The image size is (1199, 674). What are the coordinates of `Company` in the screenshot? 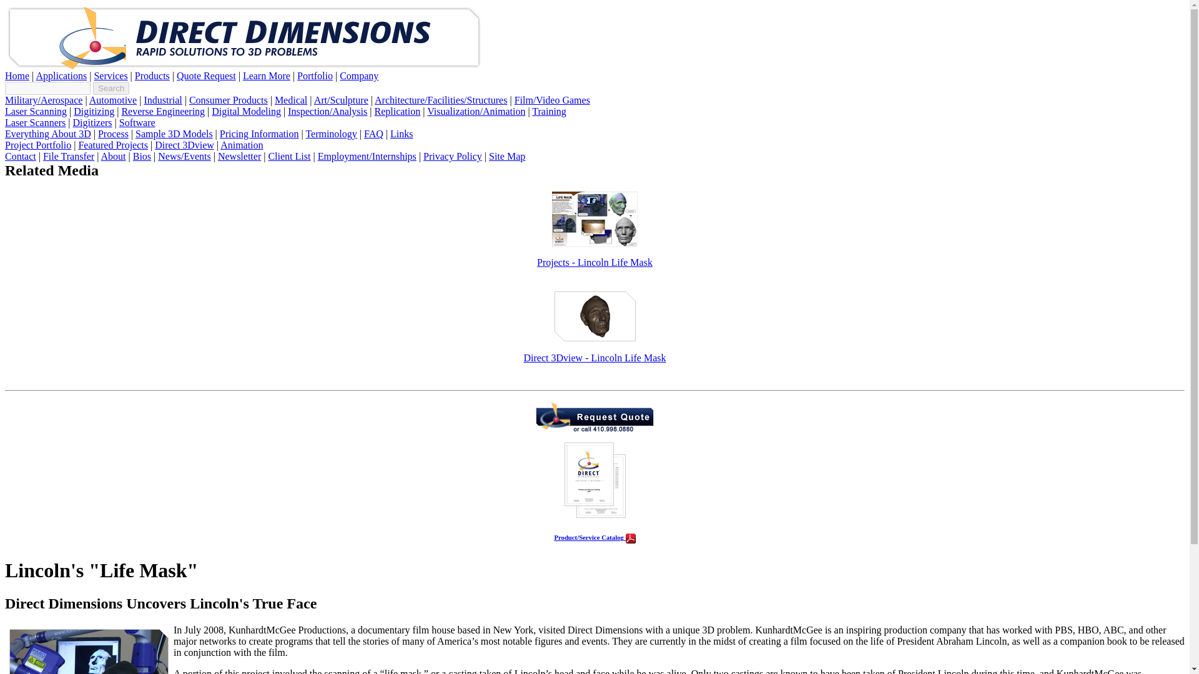 It's located at (358, 76).